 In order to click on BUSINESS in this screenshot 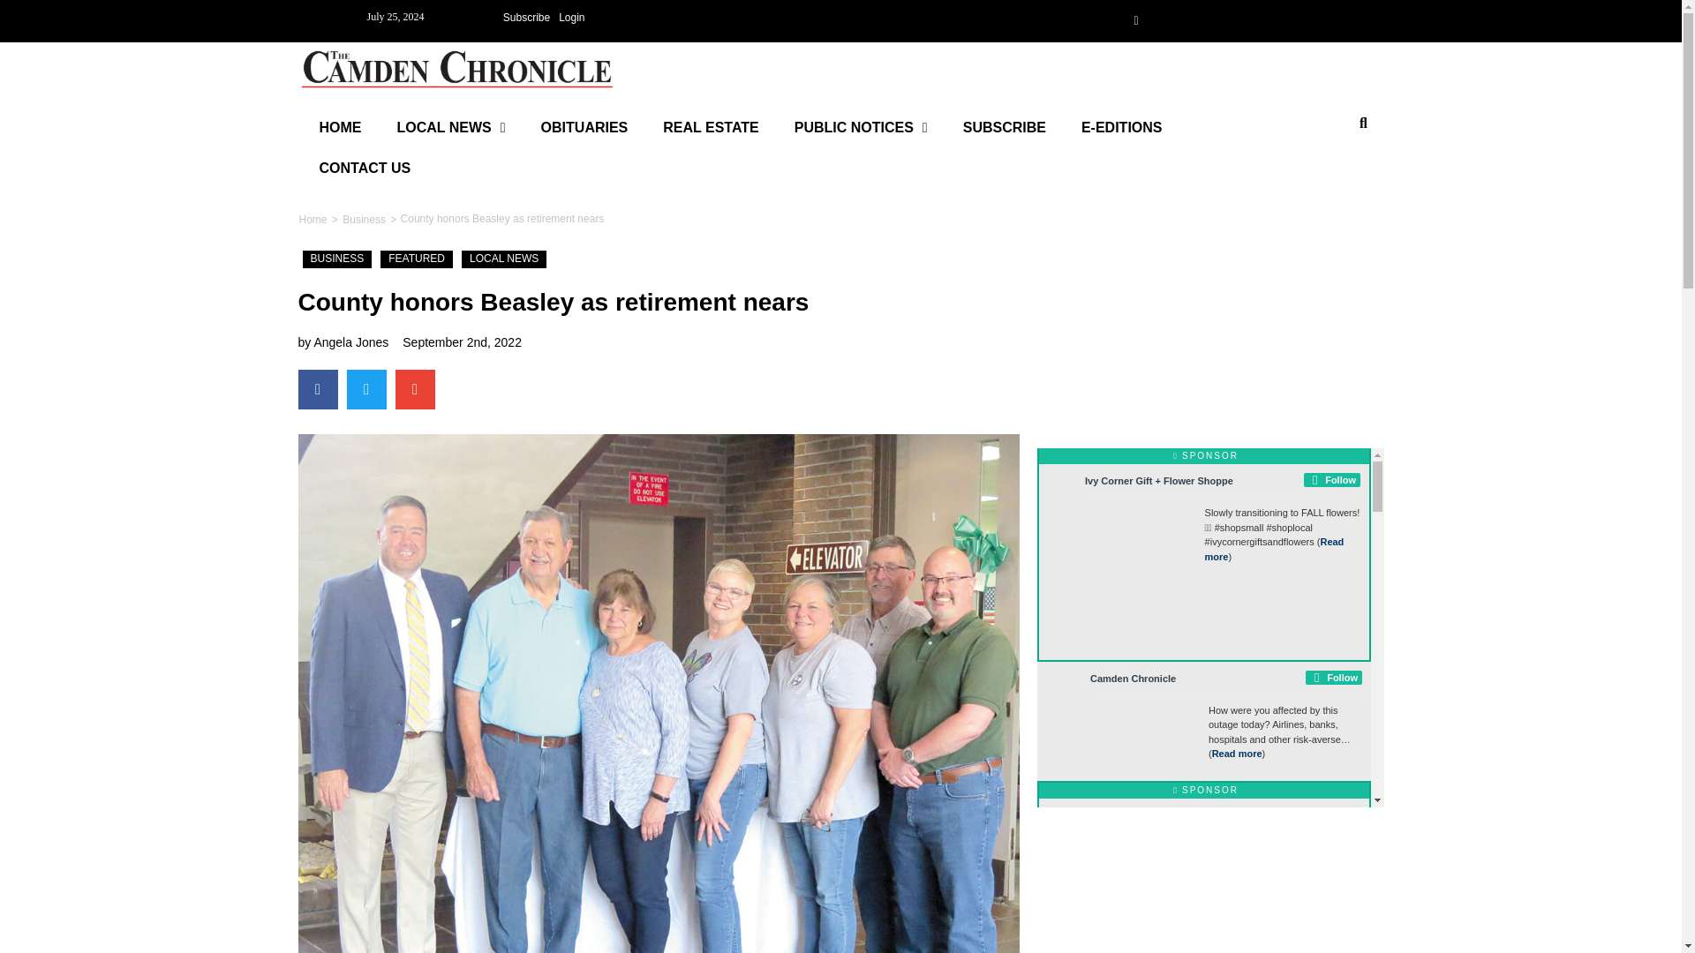, I will do `click(337, 259)`.